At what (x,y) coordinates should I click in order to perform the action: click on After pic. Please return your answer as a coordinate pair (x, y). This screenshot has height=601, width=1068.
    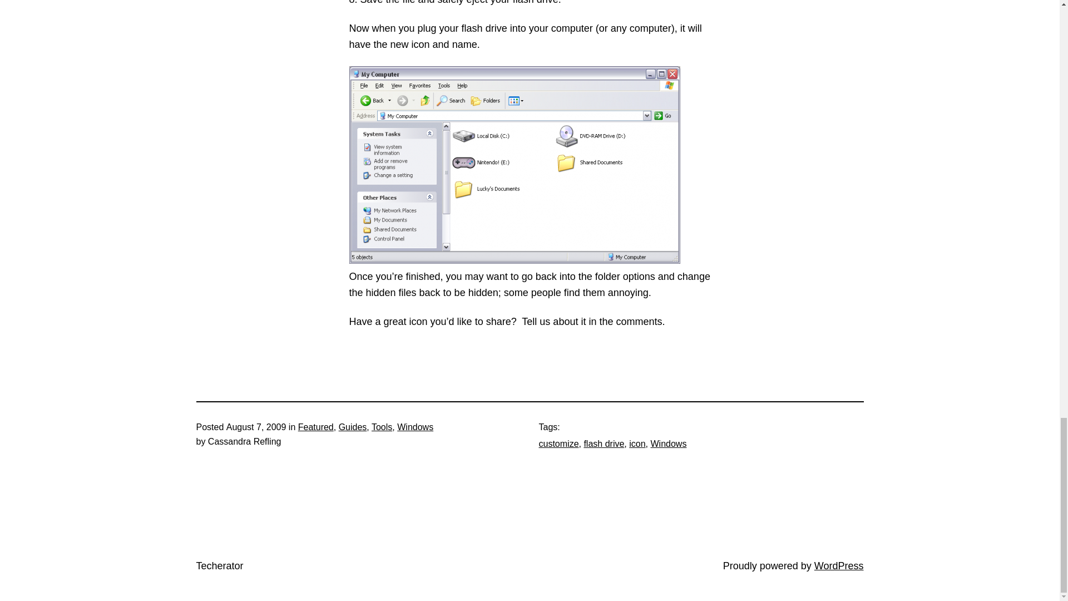
    Looking at the image, I should click on (515, 165).